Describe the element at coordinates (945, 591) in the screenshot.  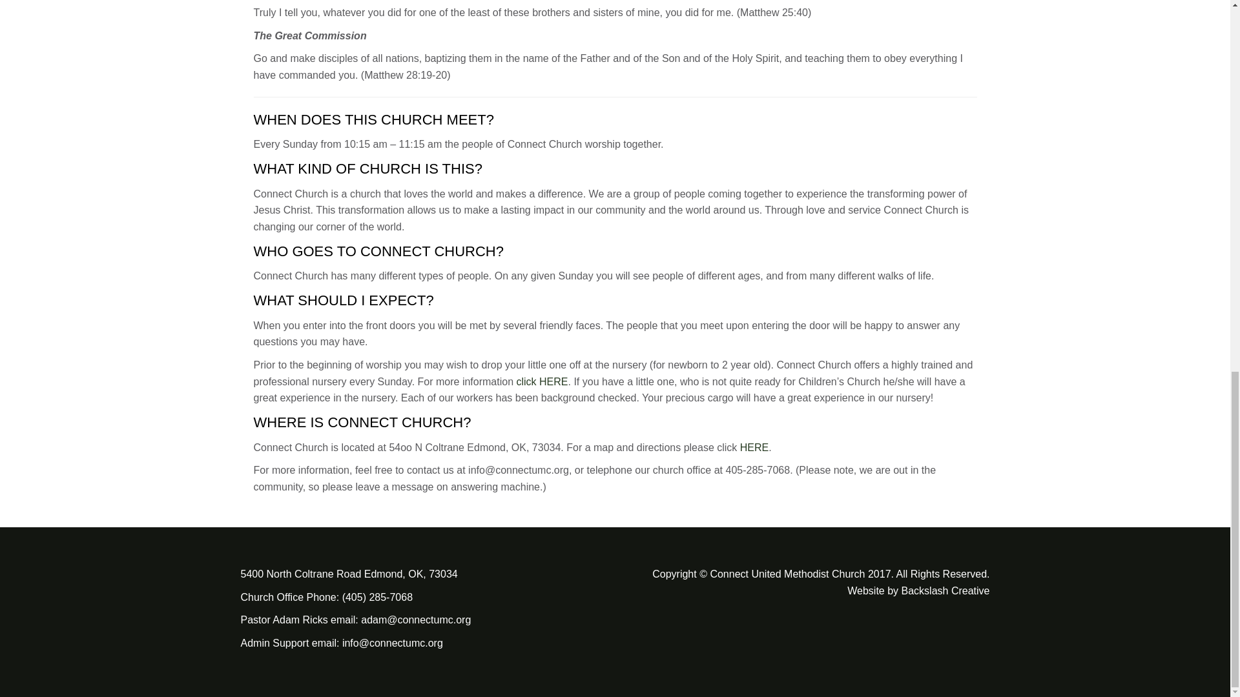
I see `Backslash Creative` at that location.